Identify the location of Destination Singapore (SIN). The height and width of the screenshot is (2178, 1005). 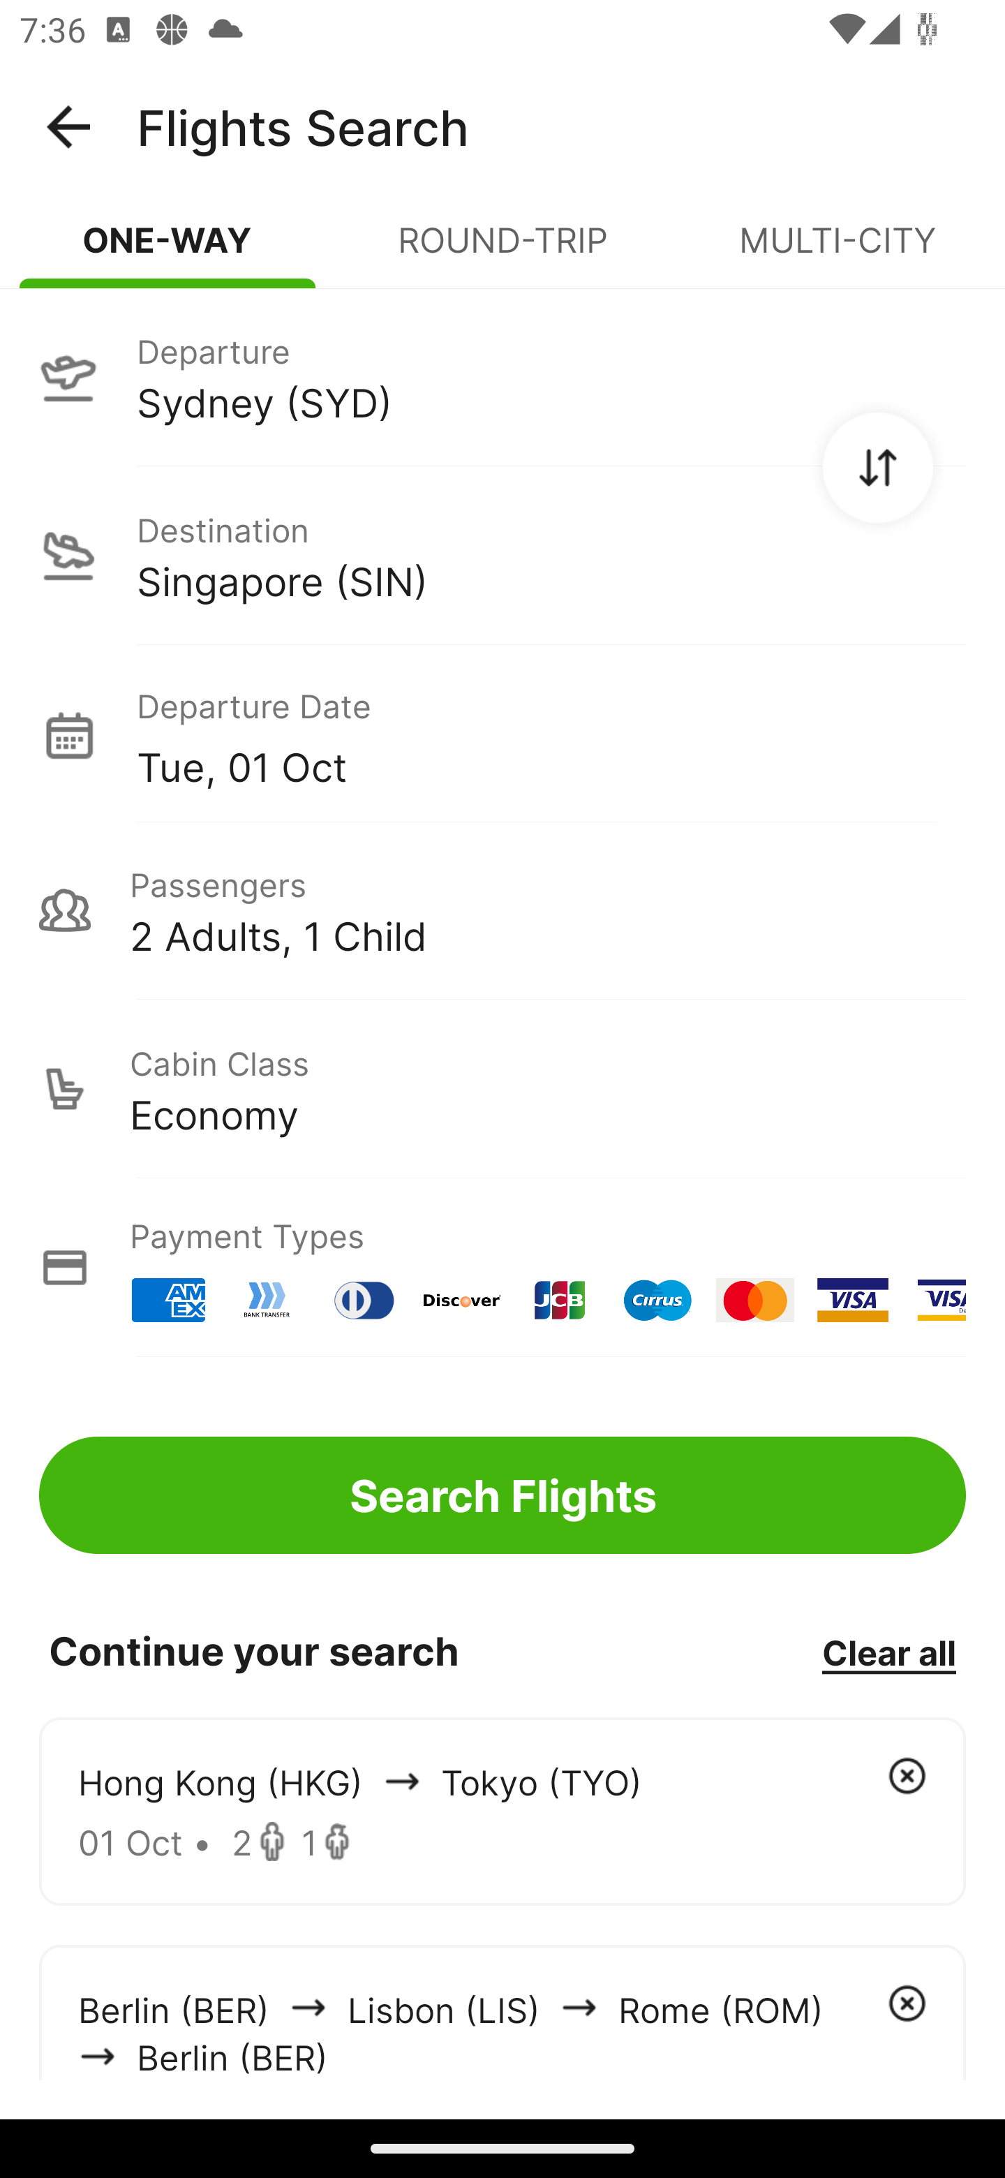
(502, 556).